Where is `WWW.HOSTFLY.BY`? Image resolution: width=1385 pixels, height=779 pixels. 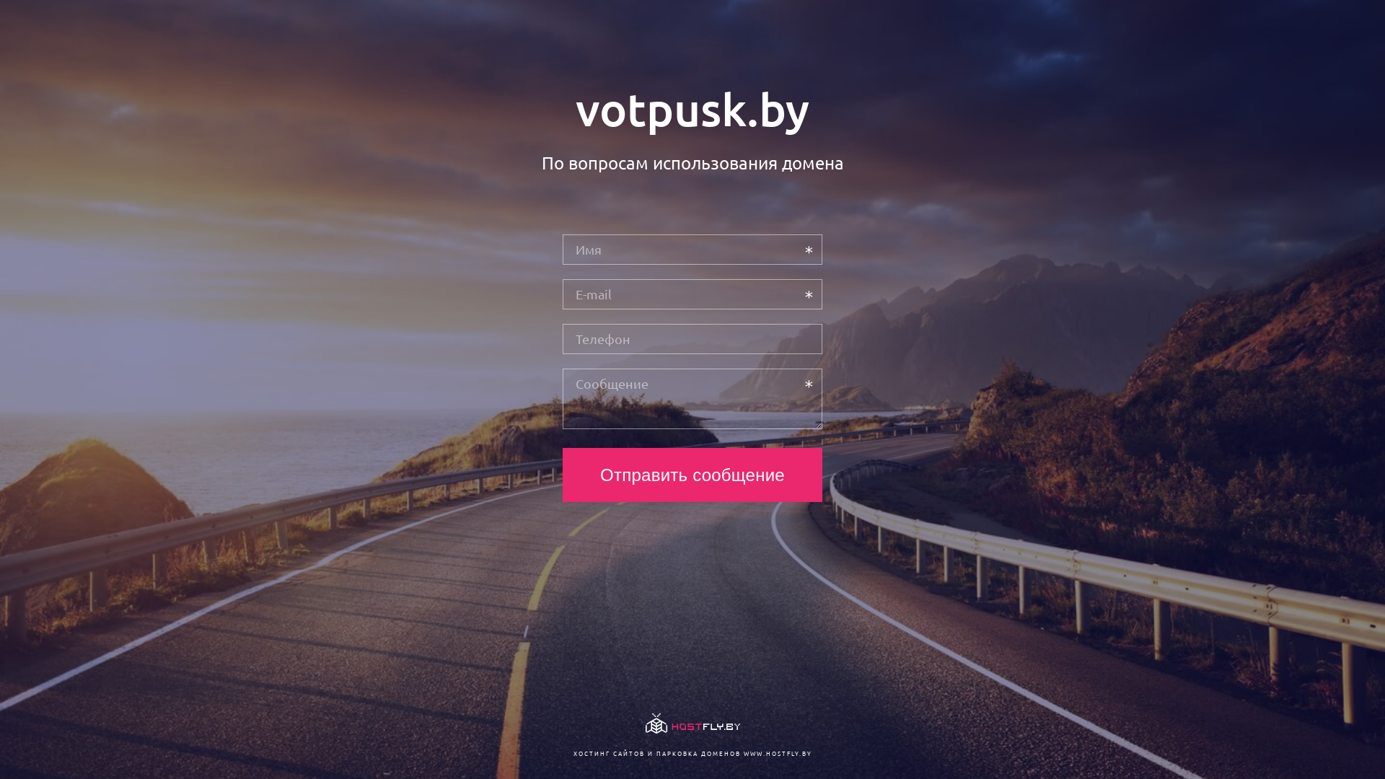
WWW.HOSTFLY.BY is located at coordinates (778, 753).